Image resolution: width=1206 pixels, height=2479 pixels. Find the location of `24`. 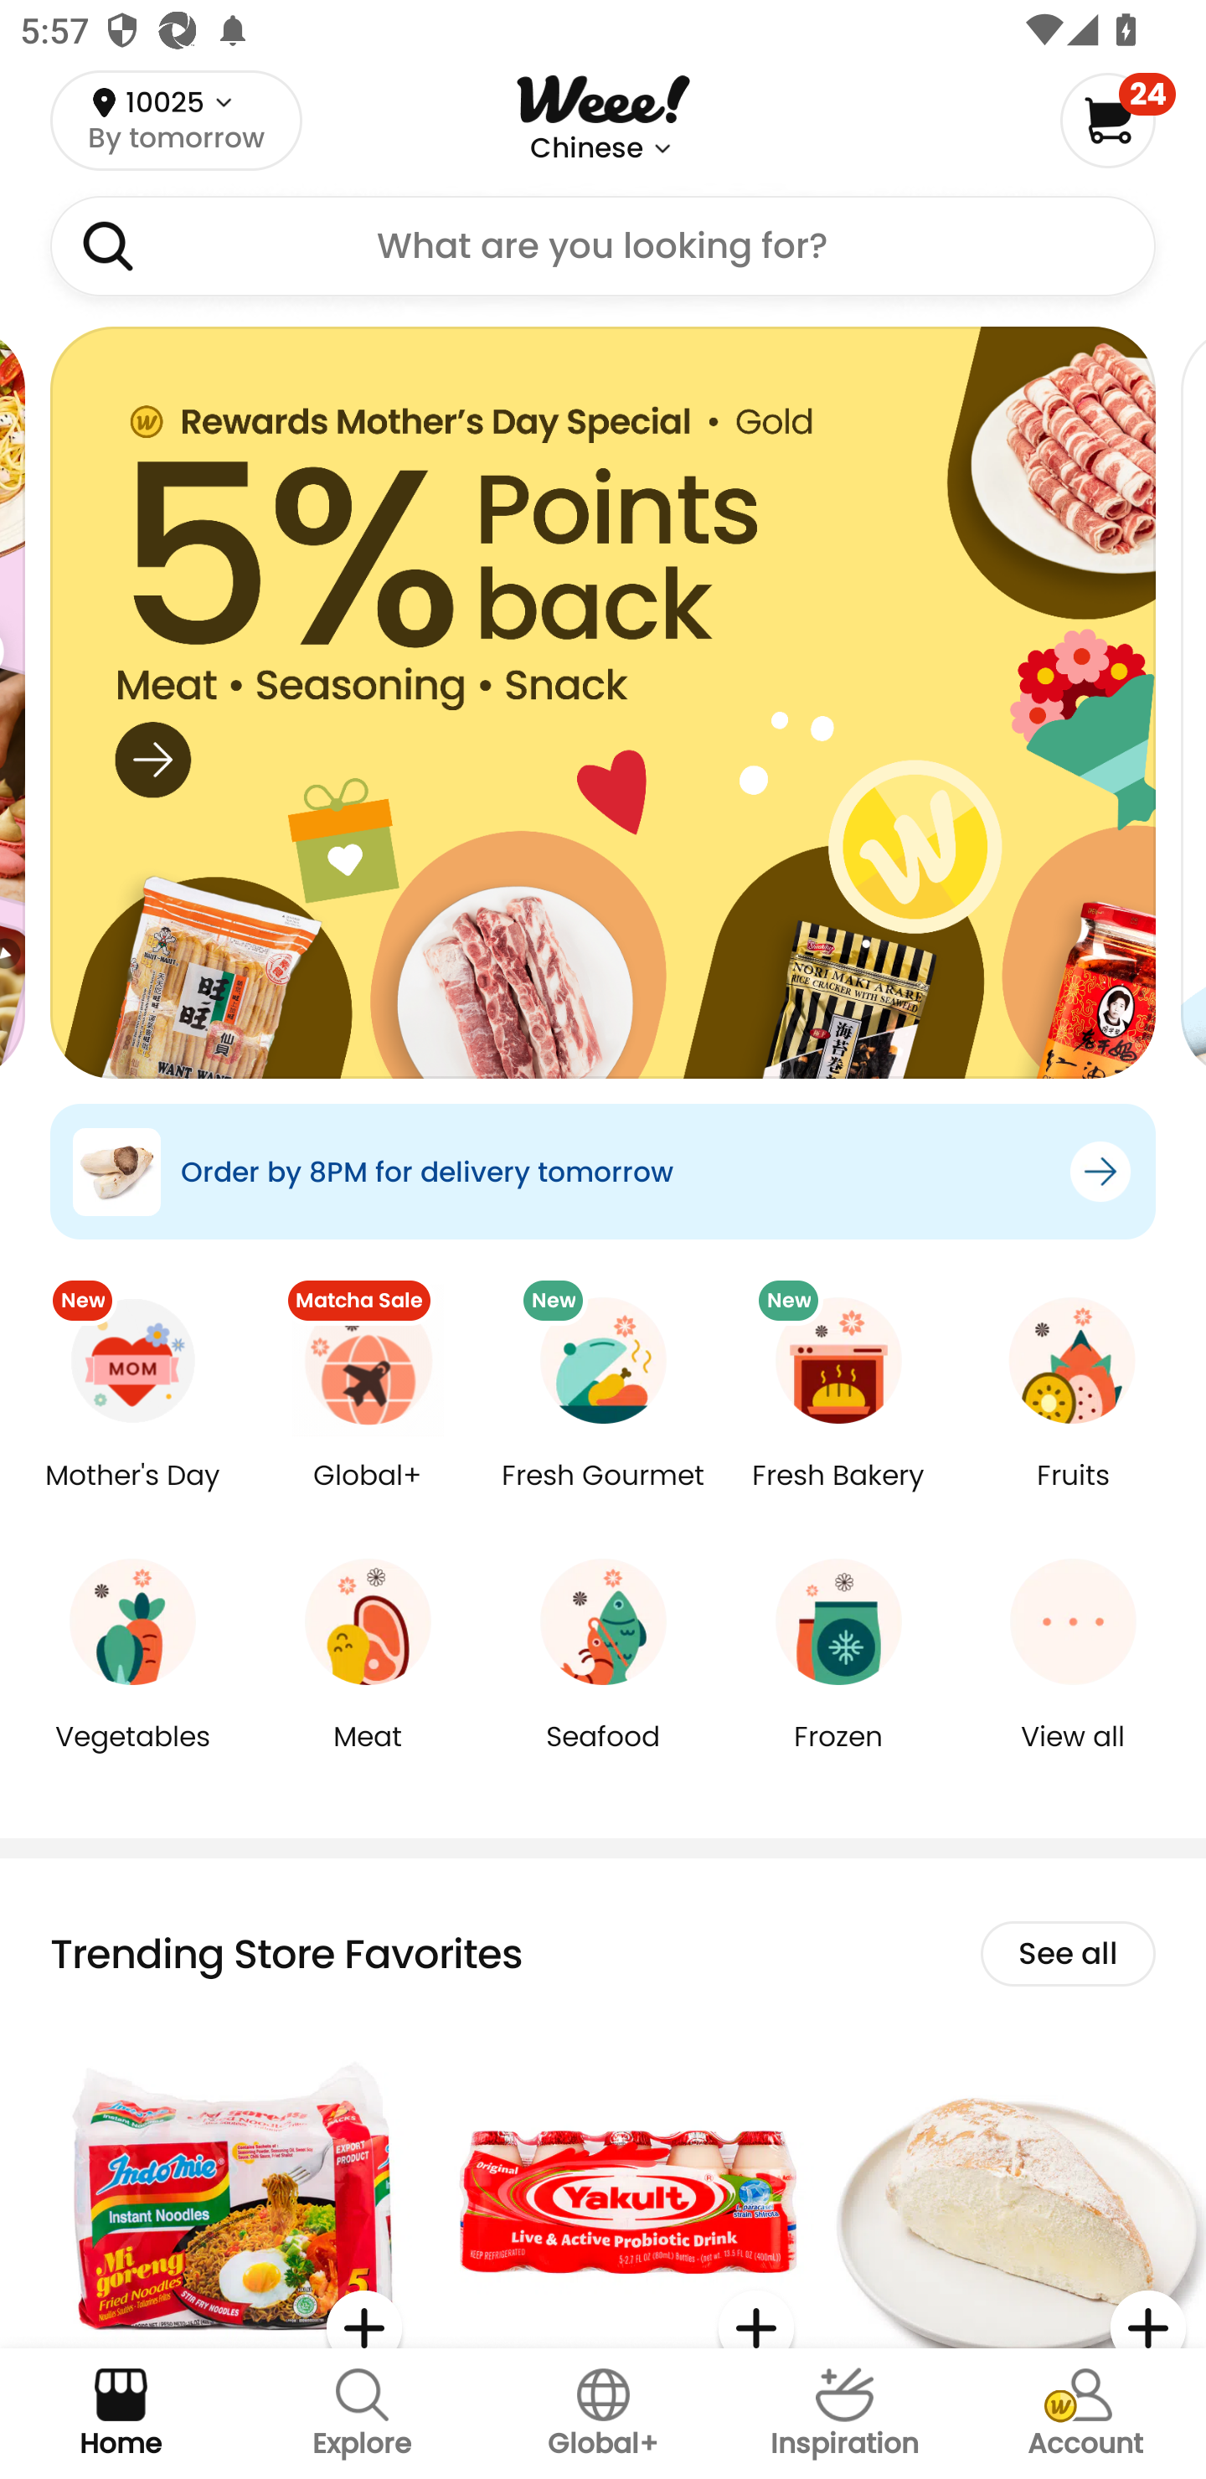

24 is located at coordinates (1117, 120).